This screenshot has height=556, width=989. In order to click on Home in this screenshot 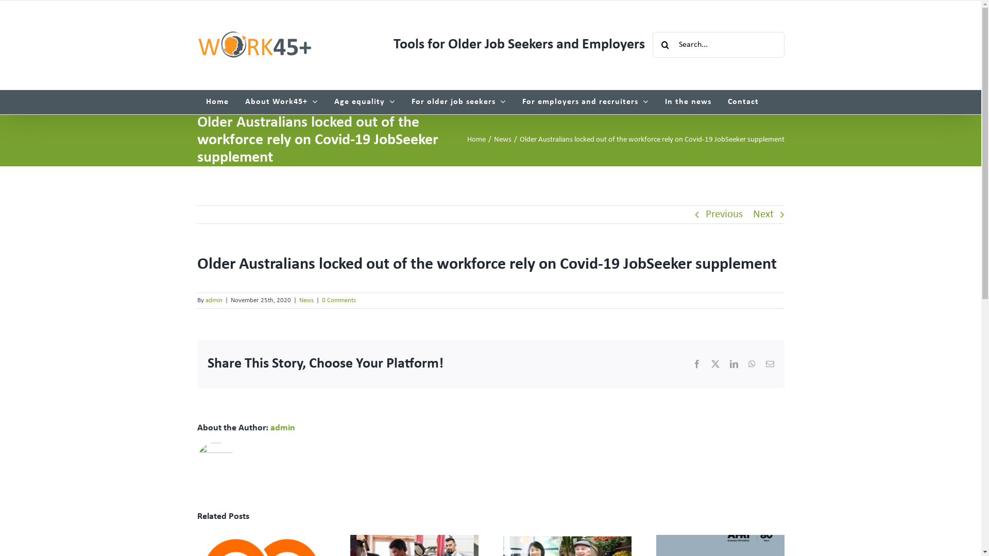, I will do `click(217, 102)`.